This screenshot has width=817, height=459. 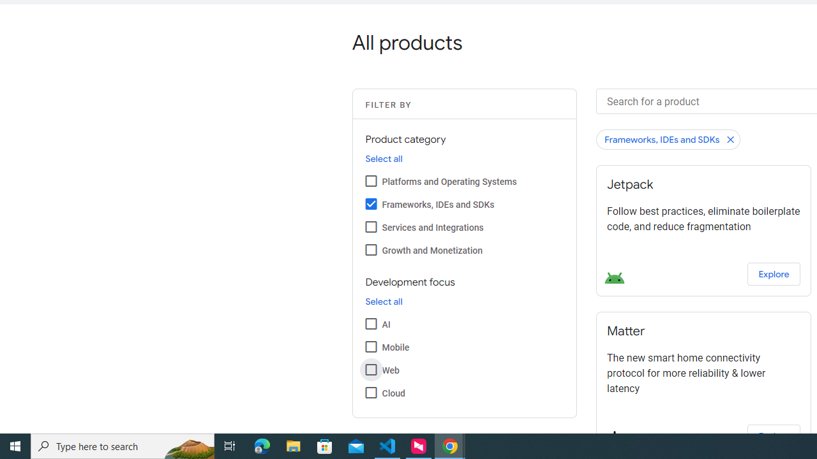 I want to click on Growth and Monetization, so click(x=371, y=250).